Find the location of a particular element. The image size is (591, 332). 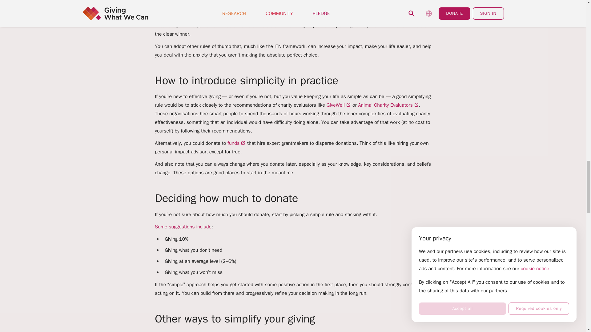

Animal Charity Evaluators is located at coordinates (388, 105).